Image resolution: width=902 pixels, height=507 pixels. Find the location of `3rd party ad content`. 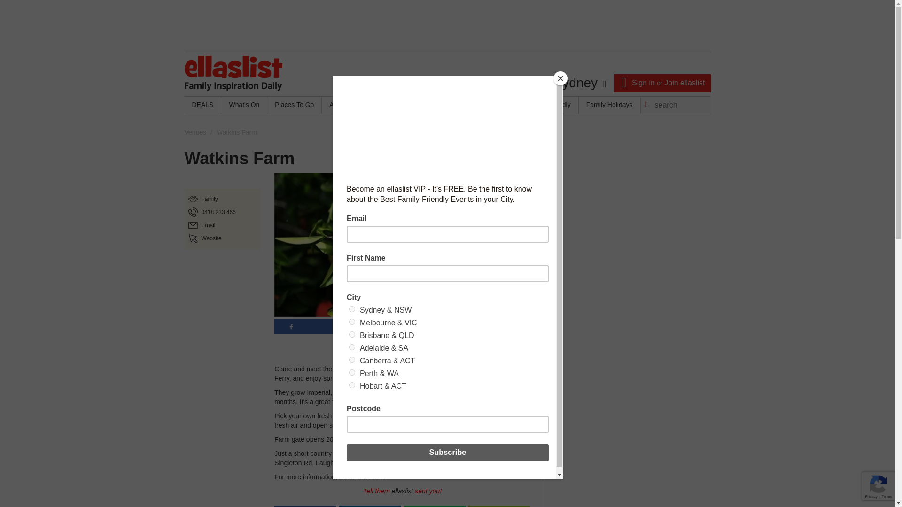

3rd party ad content is located at coordinates (628, 481).